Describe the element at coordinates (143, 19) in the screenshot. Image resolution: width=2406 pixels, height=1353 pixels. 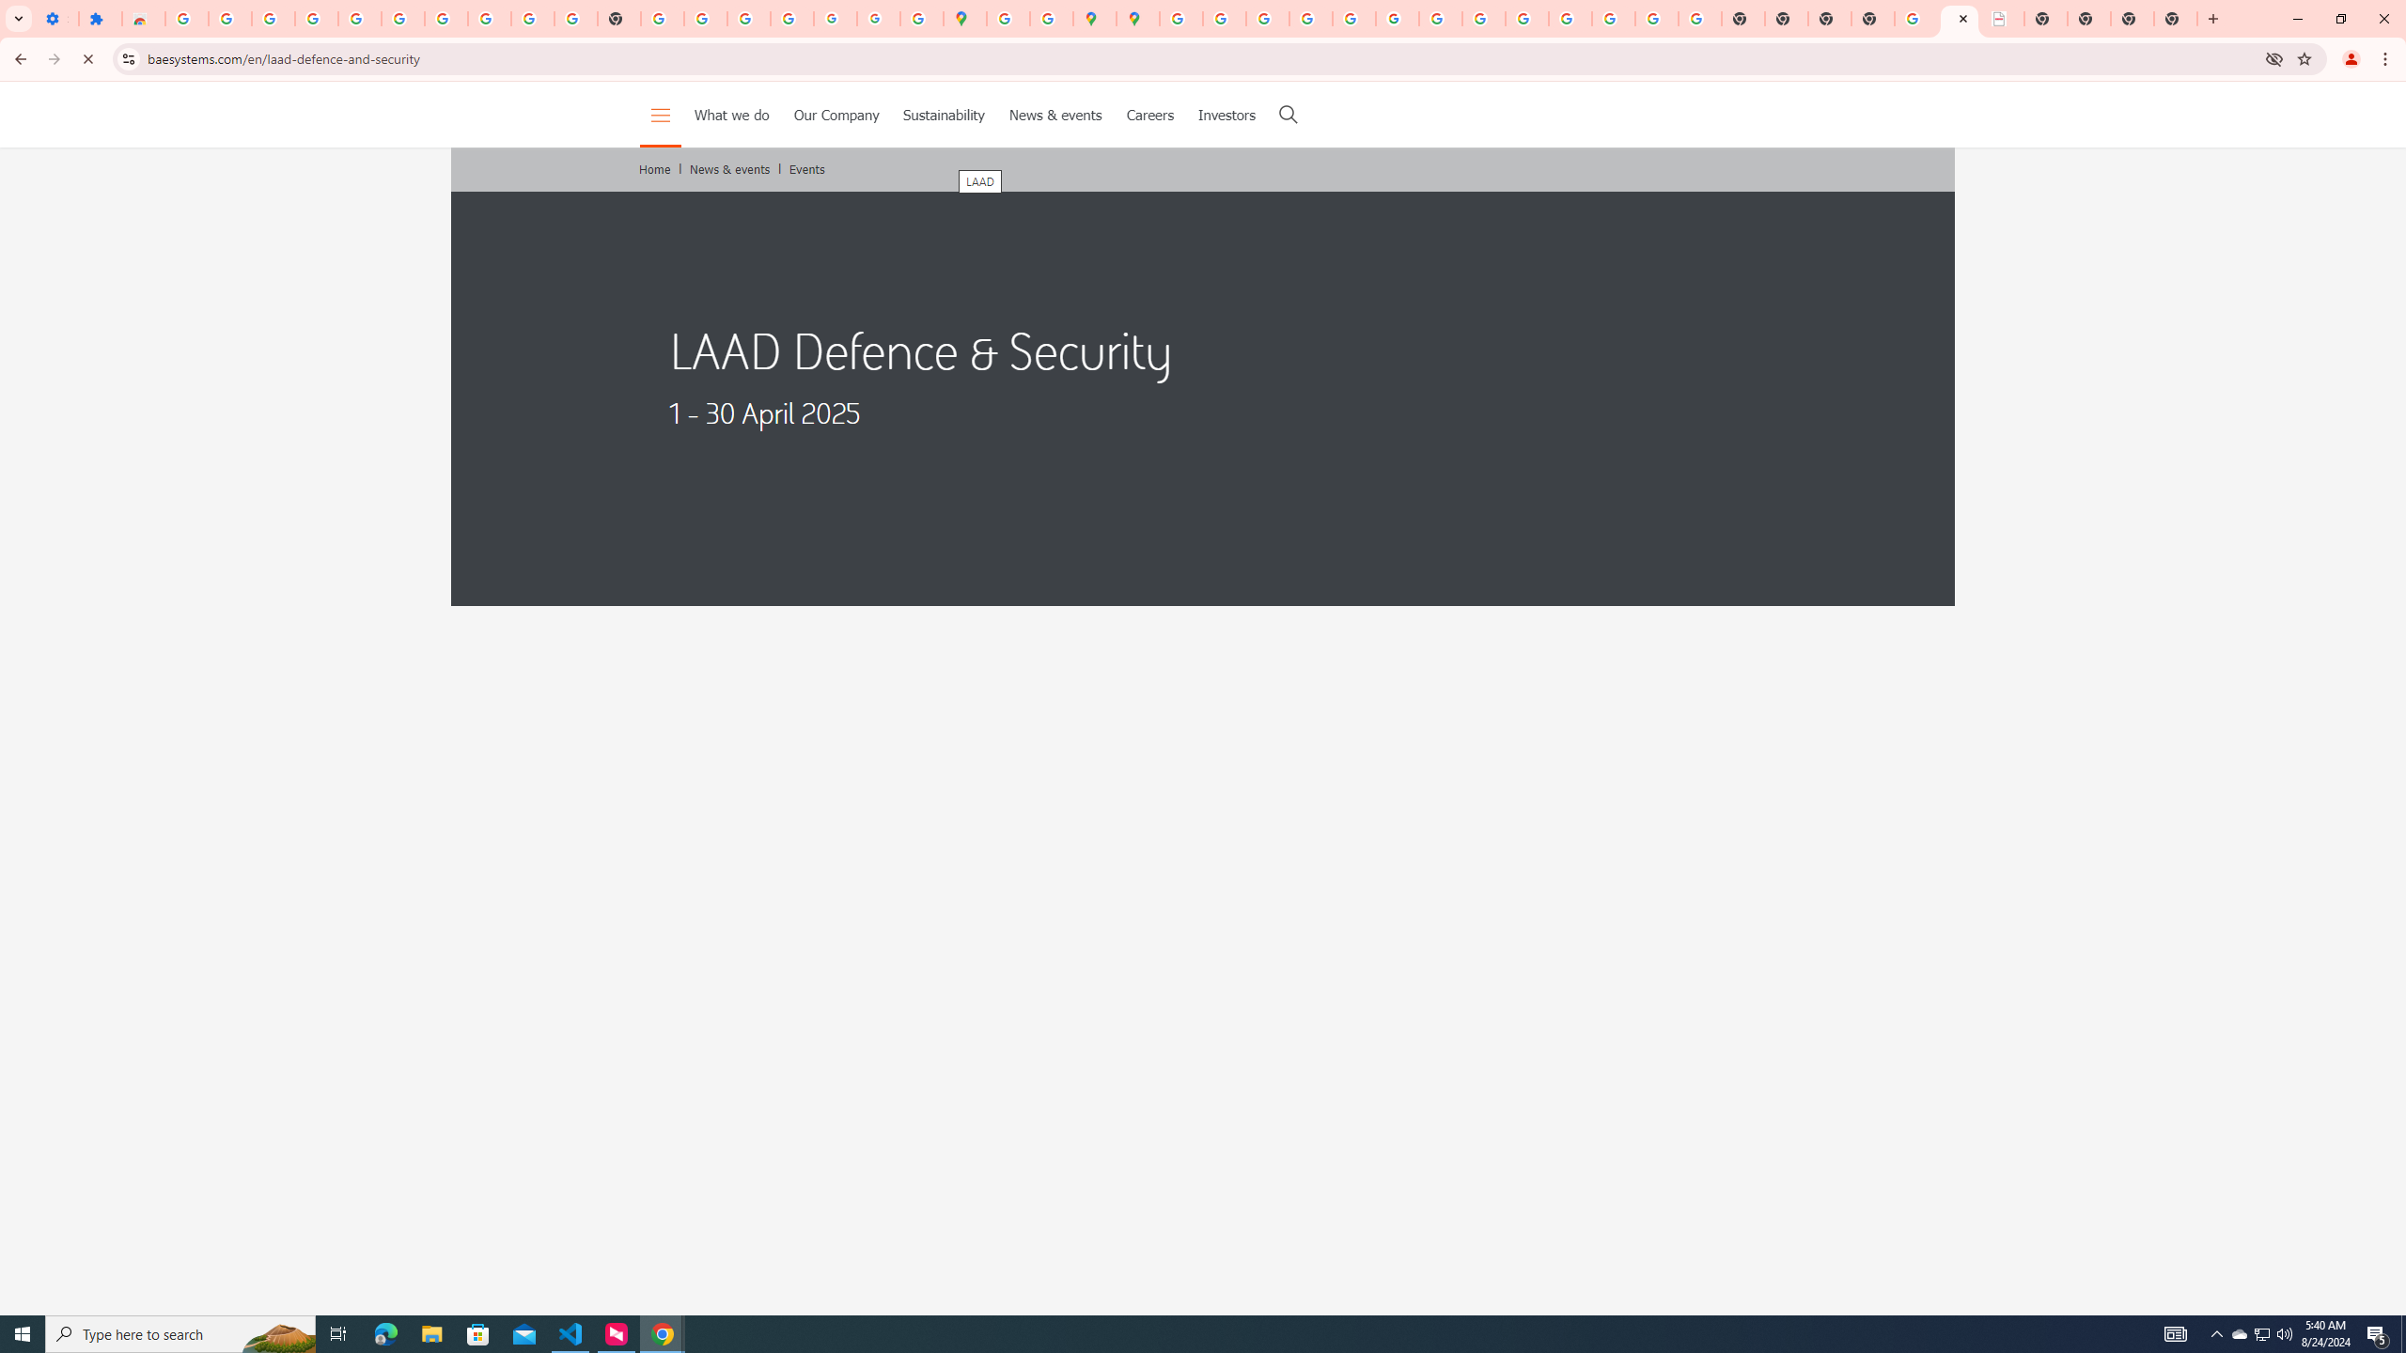
I see `Reviews: Helix Fruit Jump Arcade Game` at that location.